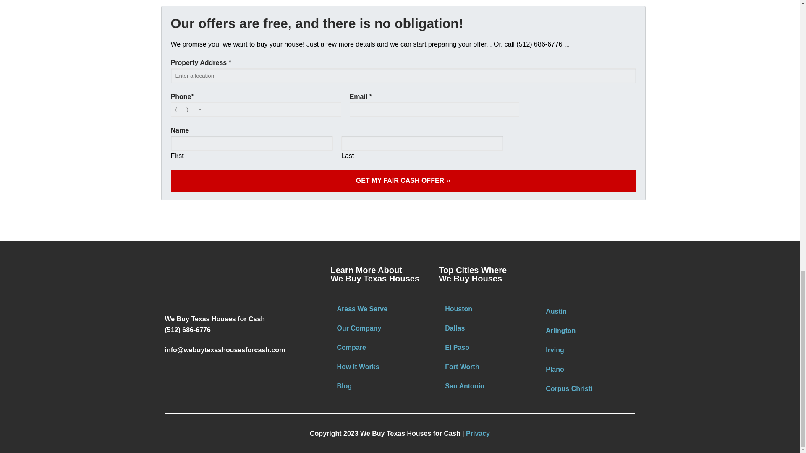  I want to click on How It Works, so click(380, 367).